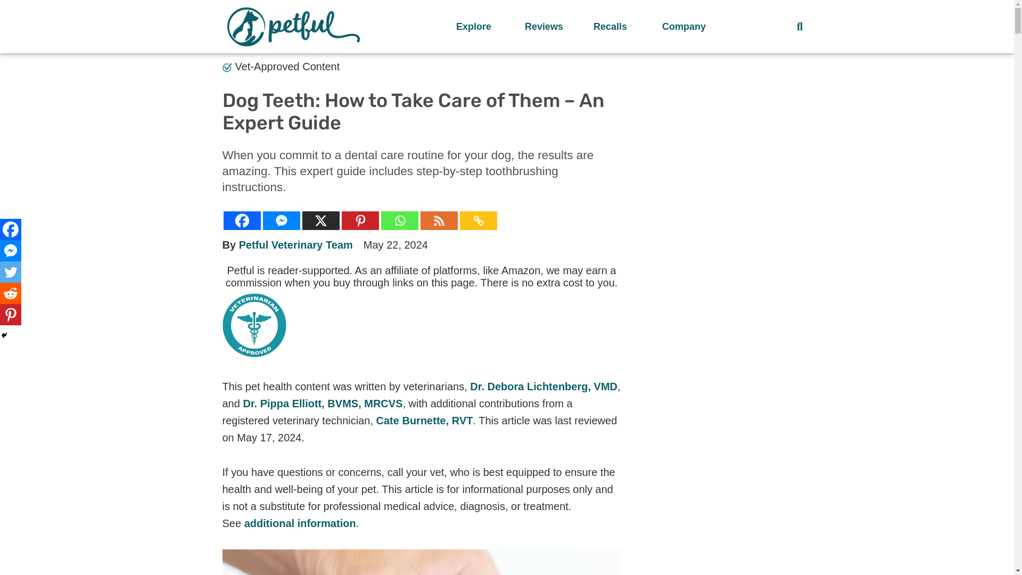  I want to click on Twitter, so click(11, 272).